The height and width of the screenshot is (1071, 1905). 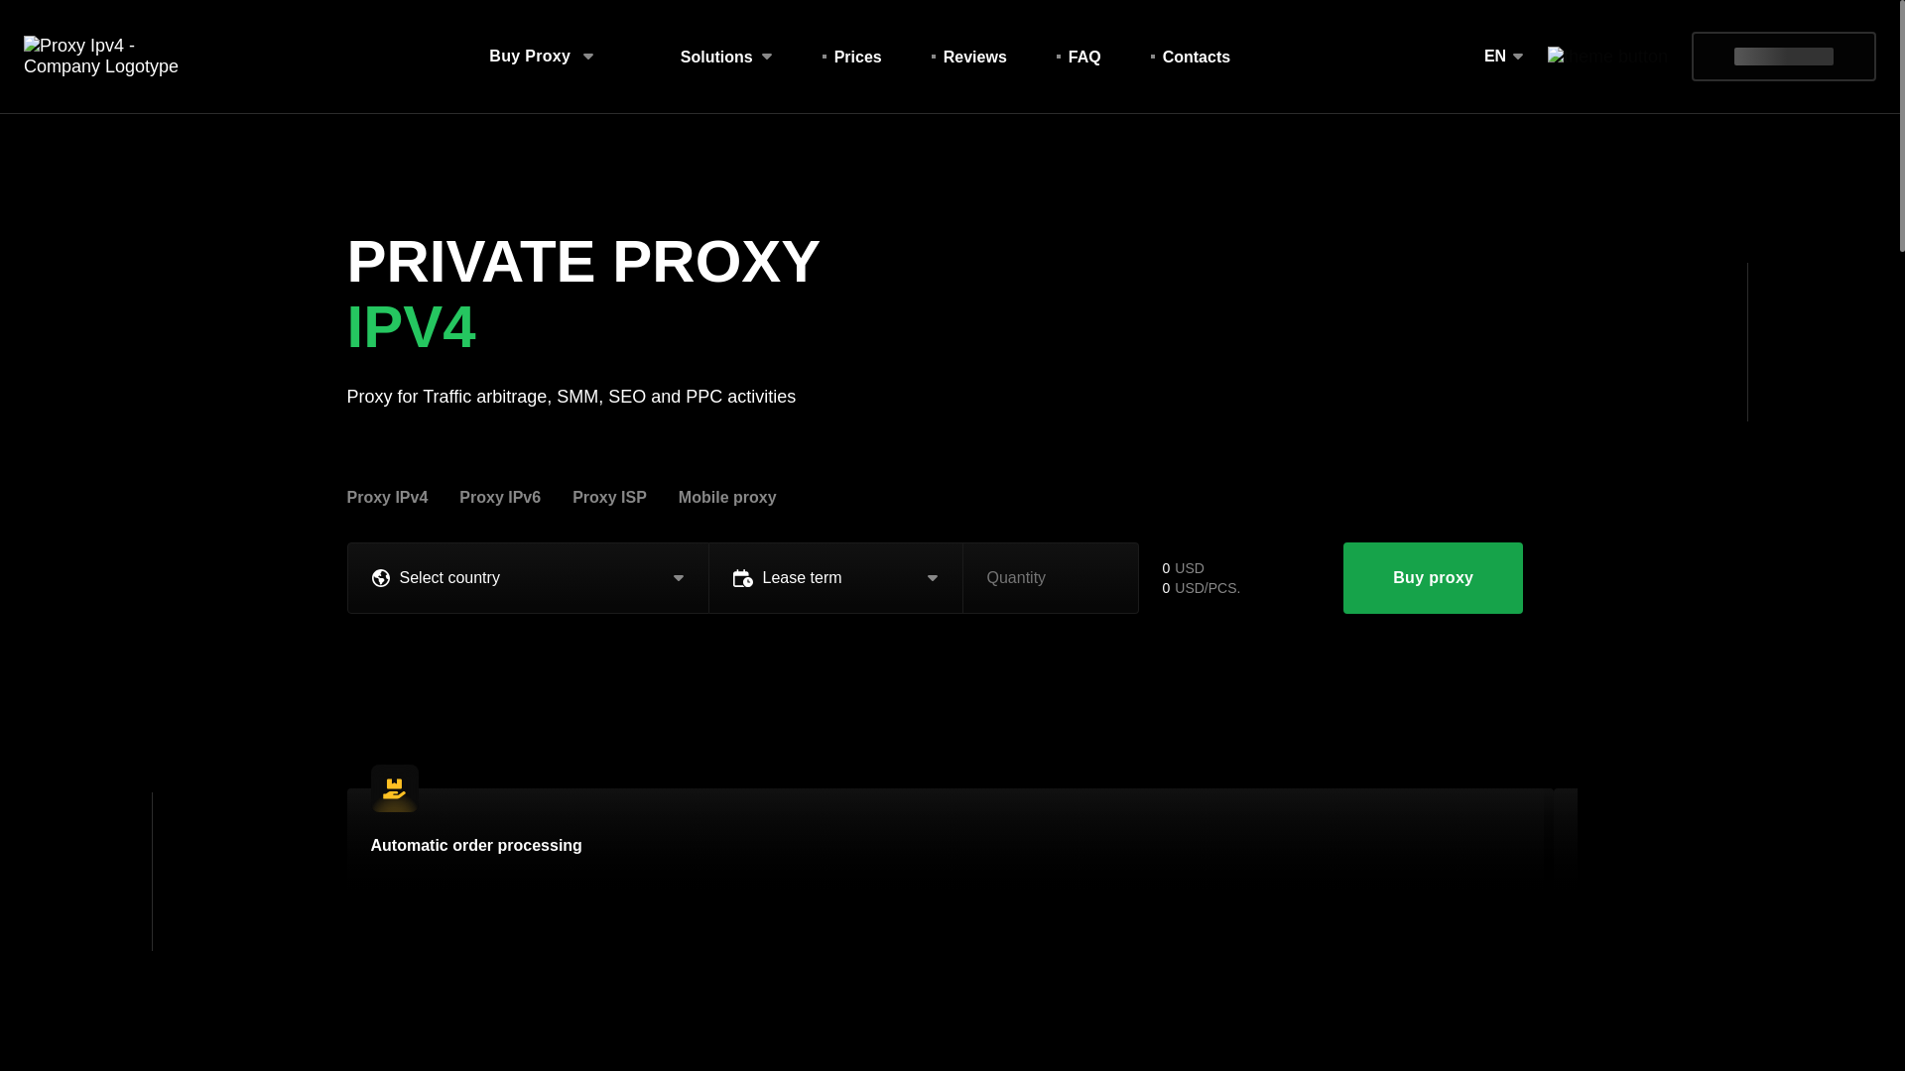 I want to click on Mobile proxy, so click(x=857, y=56).